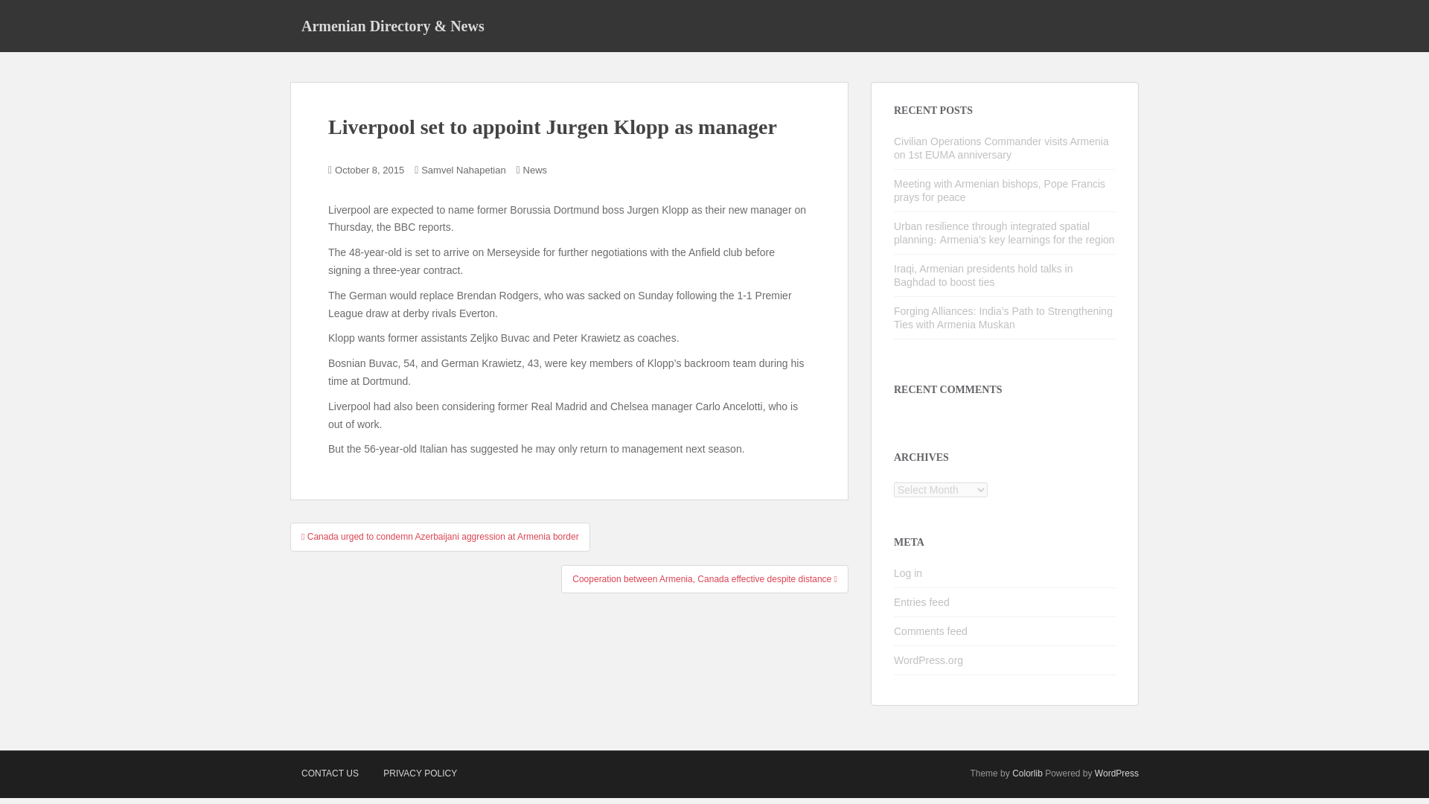  I want to click on Meeting with Armenian bishops, Pope Francis prays for peace, so click(999, 191).